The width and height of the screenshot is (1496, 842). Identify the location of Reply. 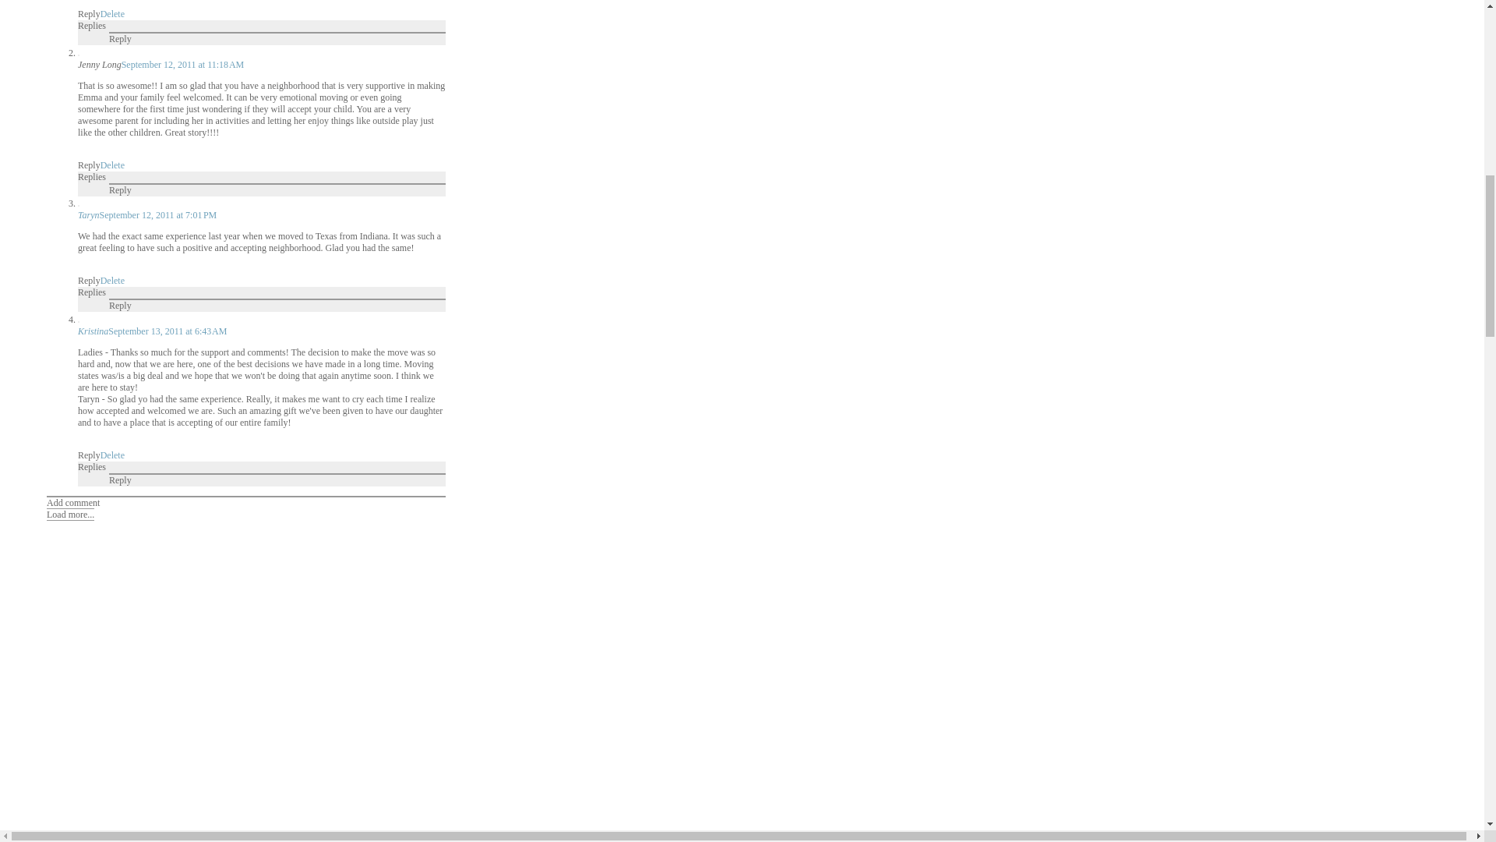
(89, 455).